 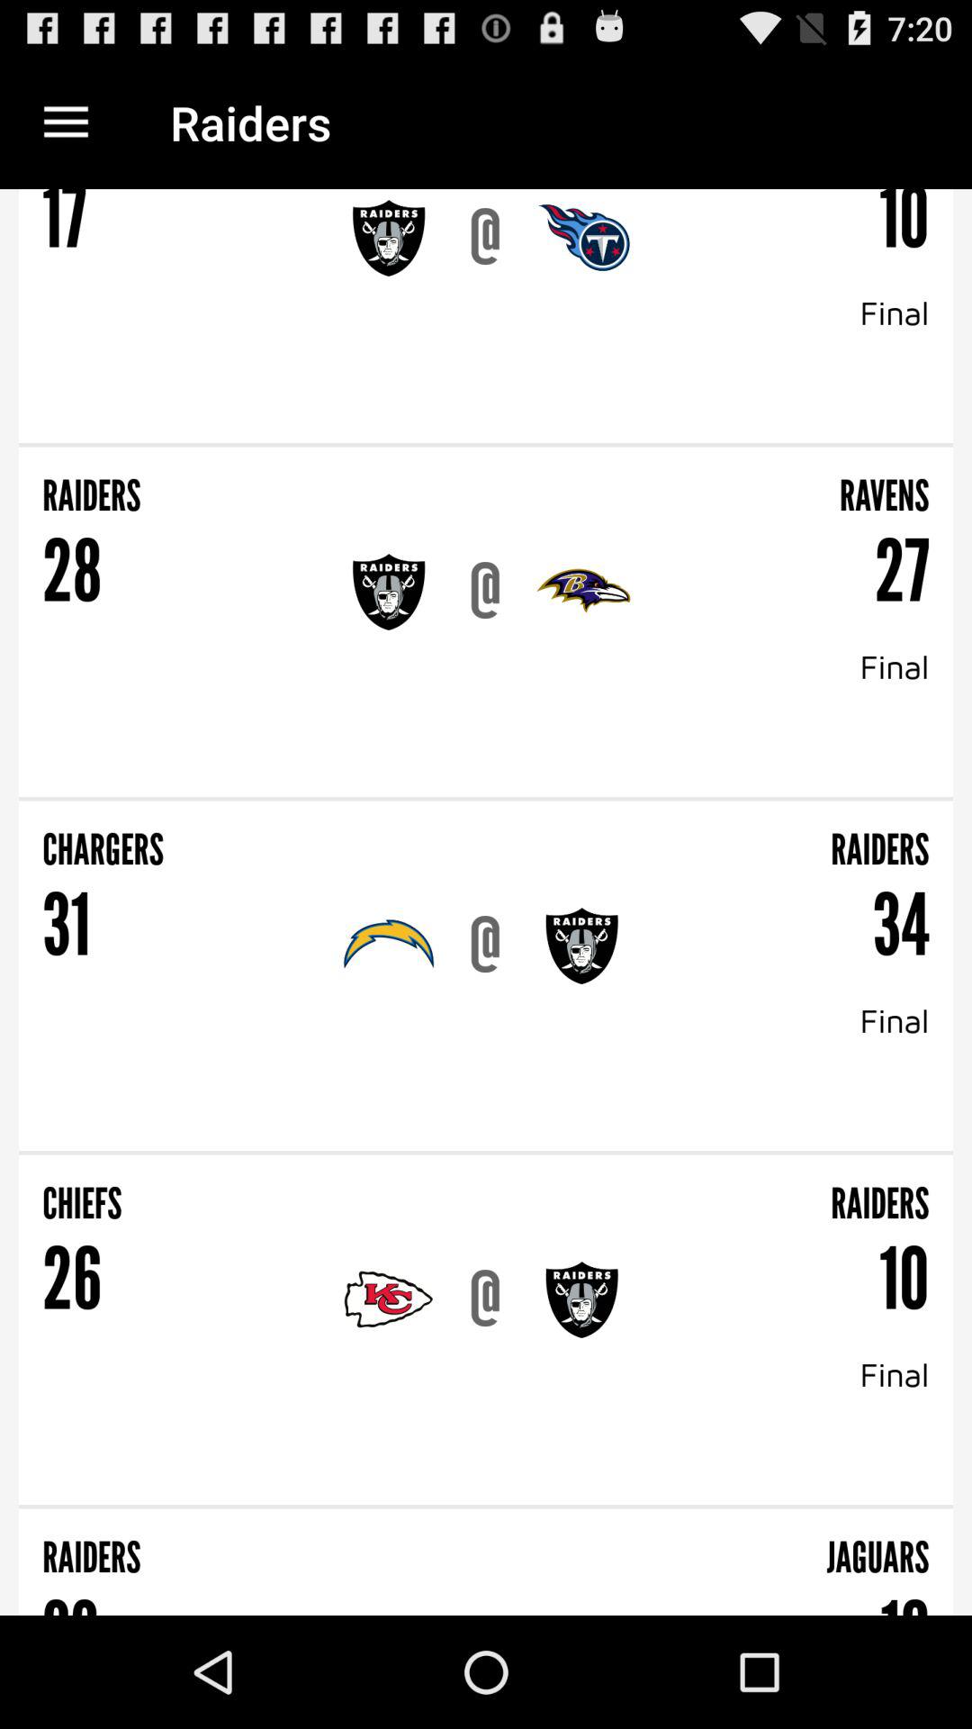 I want to click on turn on the 33 item, so click(x=70, y=1598).